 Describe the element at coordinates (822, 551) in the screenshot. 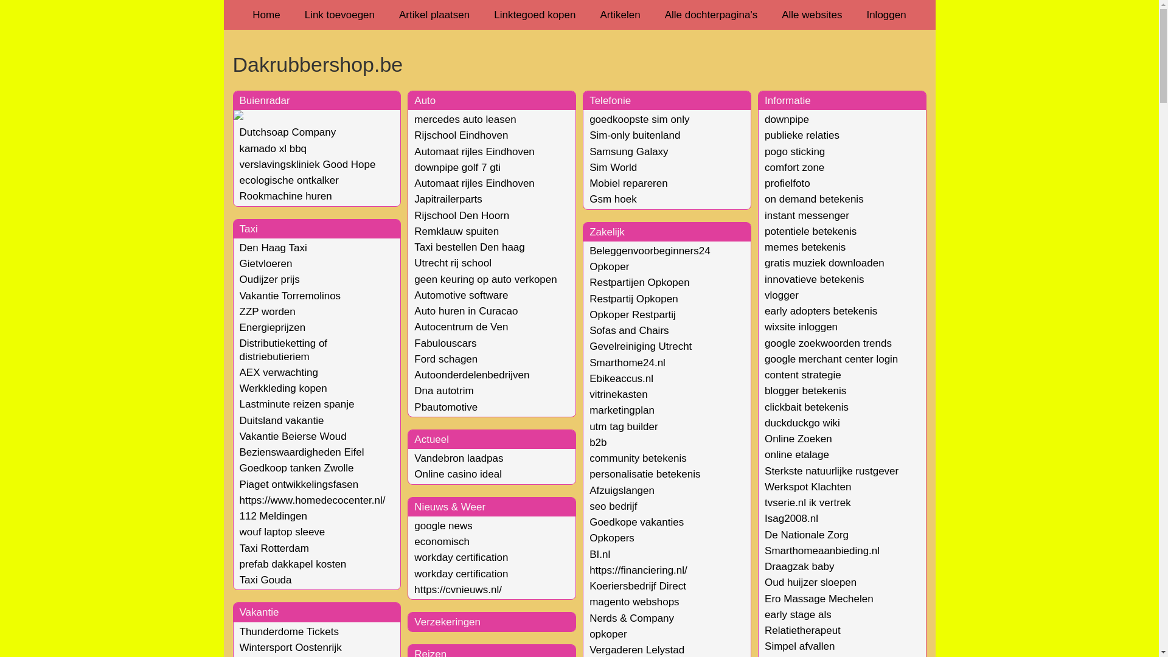

I see `Smarthomeaanbieding.nl` at that location.